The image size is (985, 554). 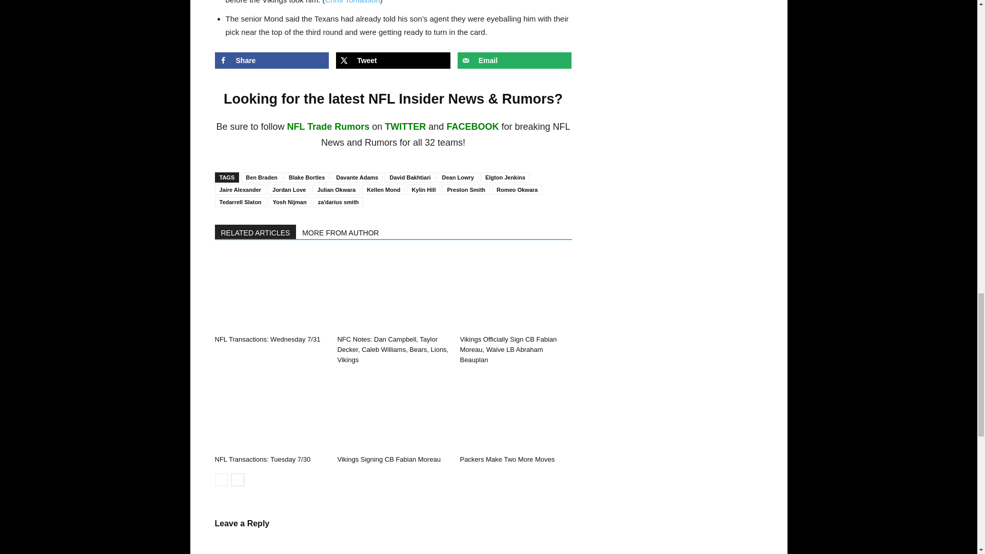 What do you see at coordinates (393, 292) in the screenshot?
I see `NFC Notes: D.J. Moore, Alim McNeill, Bears, Lions, Packers` at bounding box center [393, 292].